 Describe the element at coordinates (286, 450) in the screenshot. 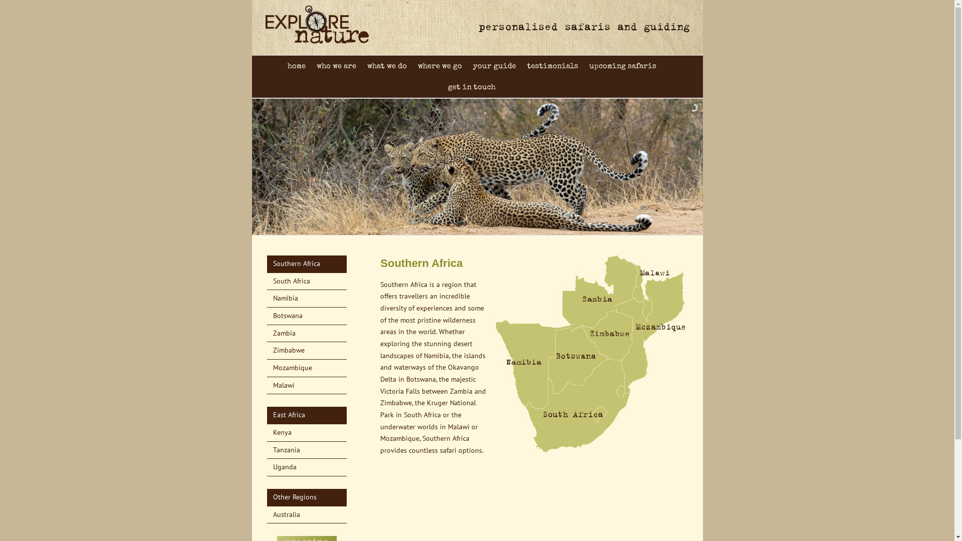

I see `Tanzania` at that location.